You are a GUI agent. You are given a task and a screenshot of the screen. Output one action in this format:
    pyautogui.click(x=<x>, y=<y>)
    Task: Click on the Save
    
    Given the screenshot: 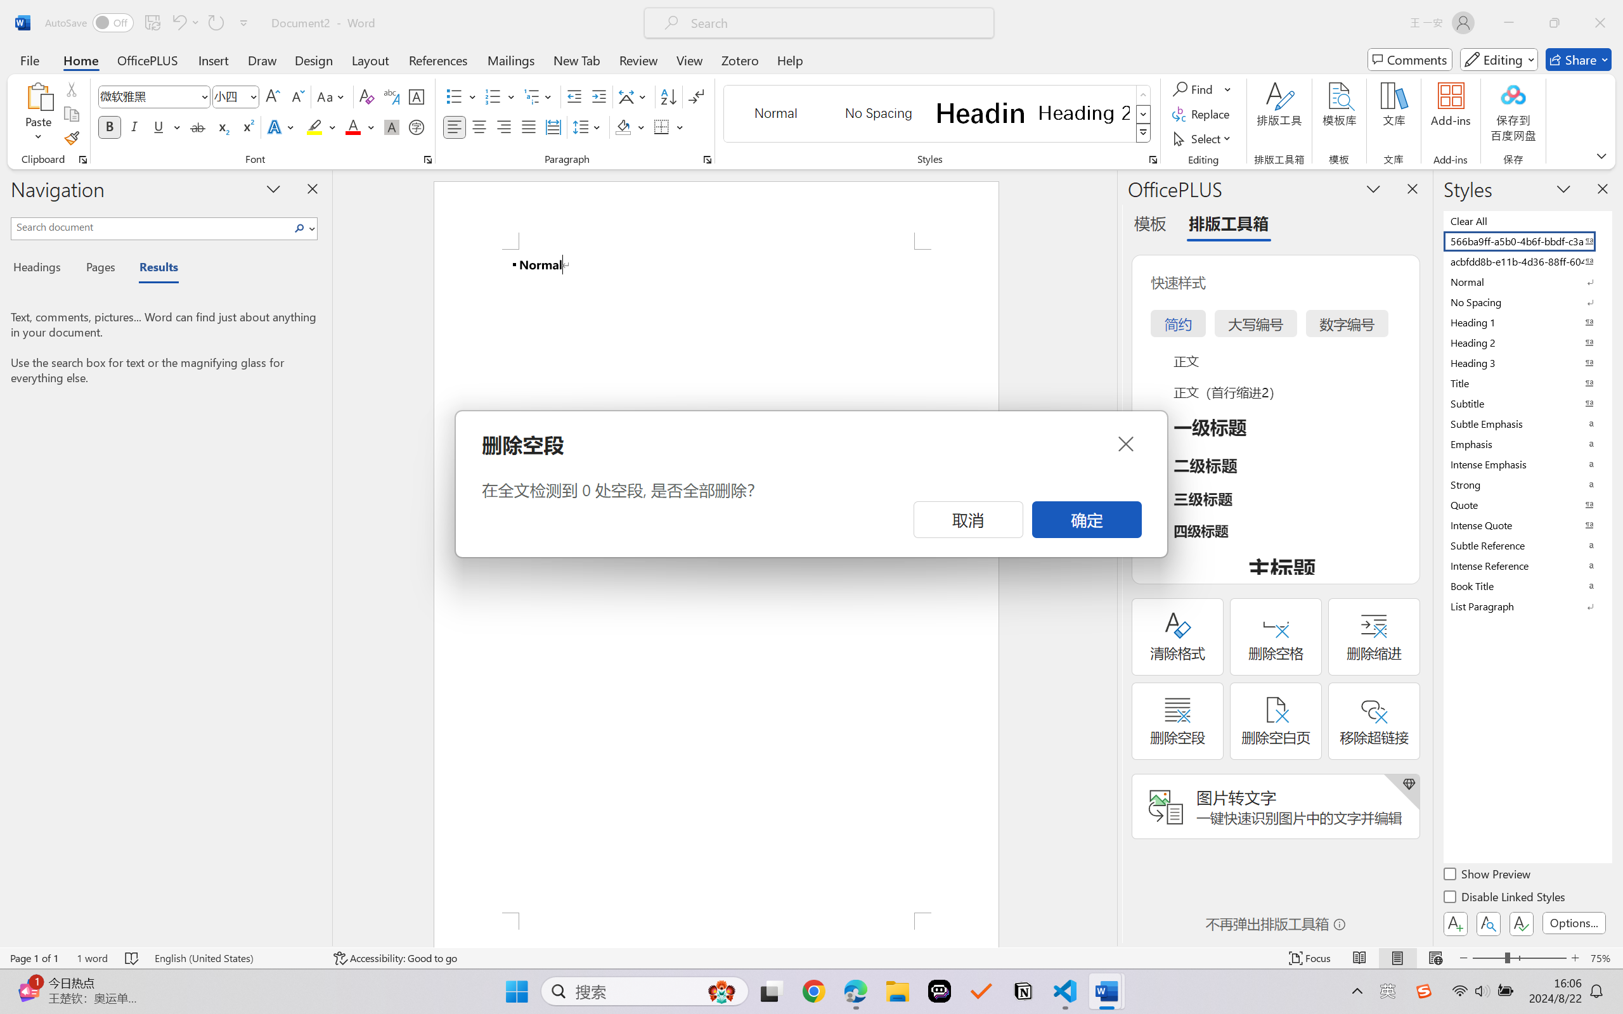 What is the action you would take?
    pyautogui.click(x=152, y=23)
    